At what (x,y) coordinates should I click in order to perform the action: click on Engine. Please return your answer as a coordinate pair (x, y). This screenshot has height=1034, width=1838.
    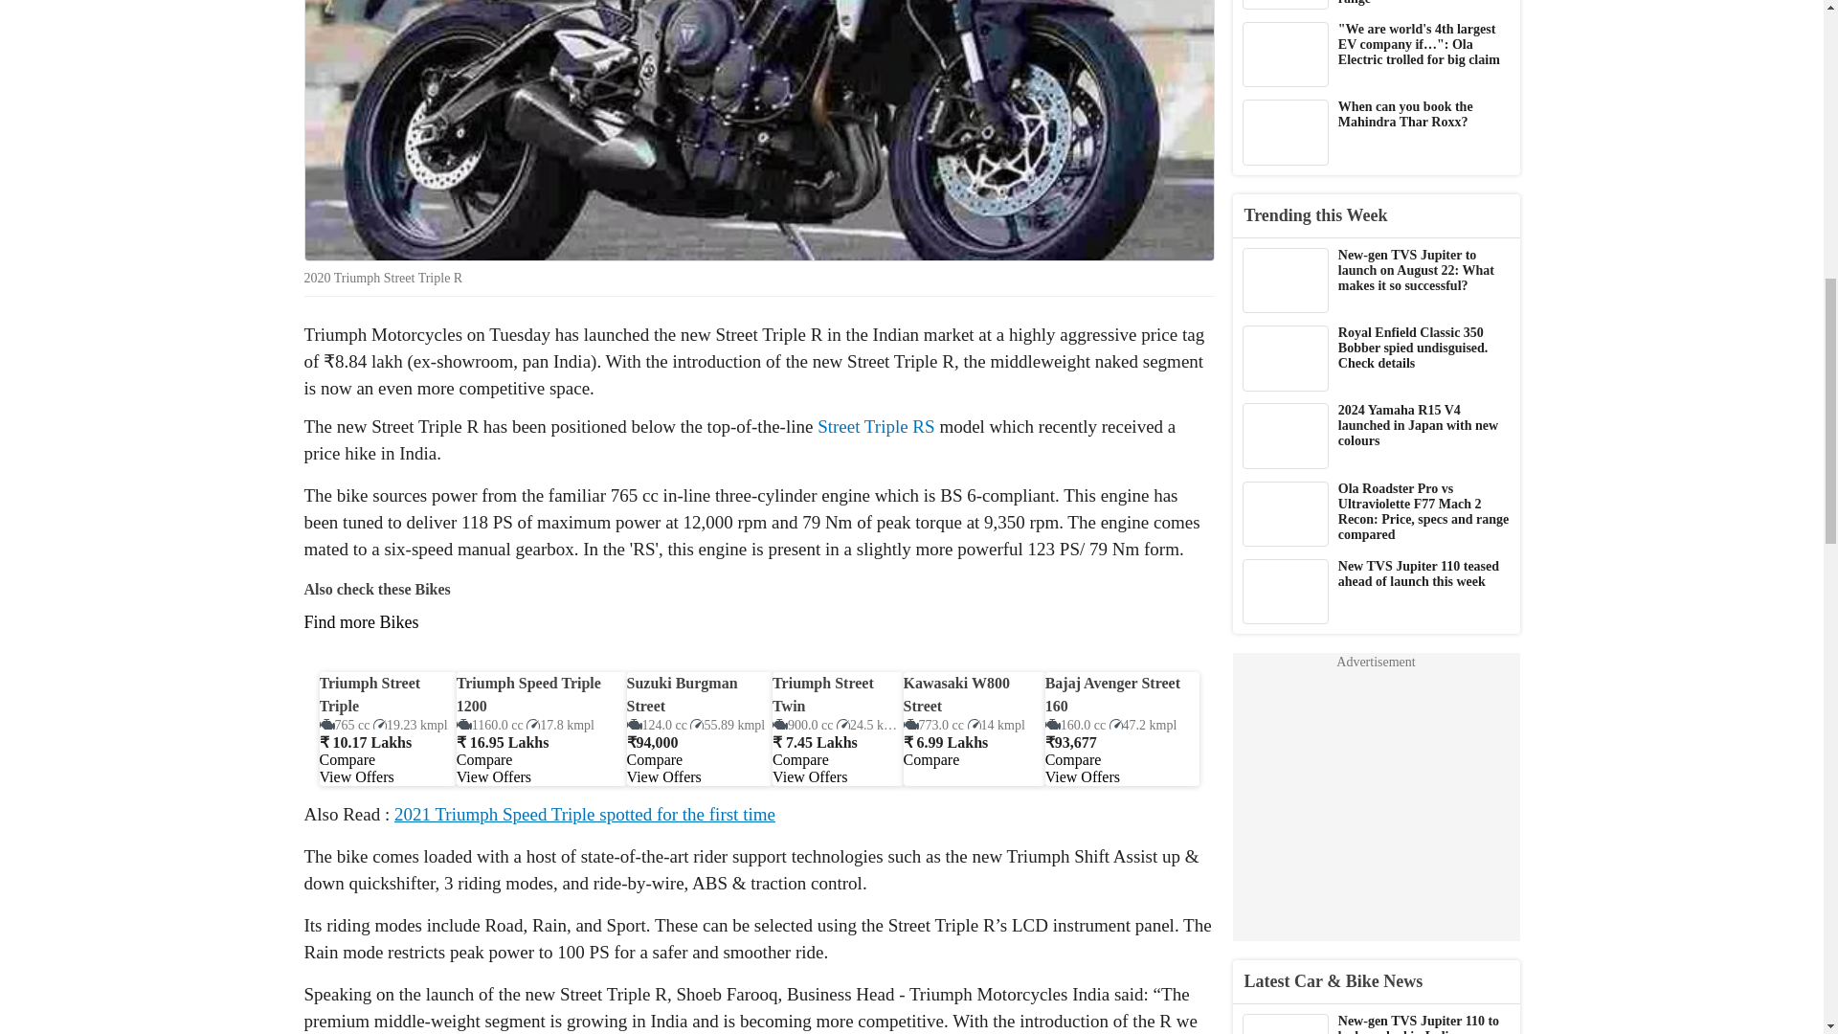
    Looking at the image, I should click on (802, 724).